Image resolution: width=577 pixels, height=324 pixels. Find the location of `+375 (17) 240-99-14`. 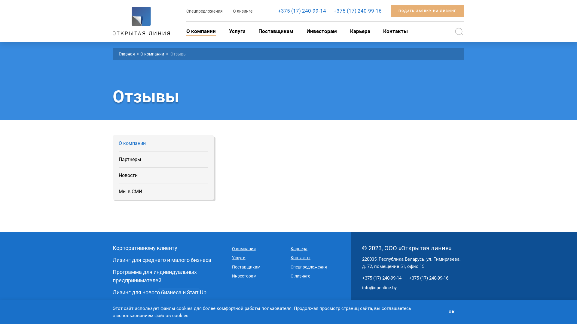

+375 (17) 240-99-14 is located at coordinates (302, 11).